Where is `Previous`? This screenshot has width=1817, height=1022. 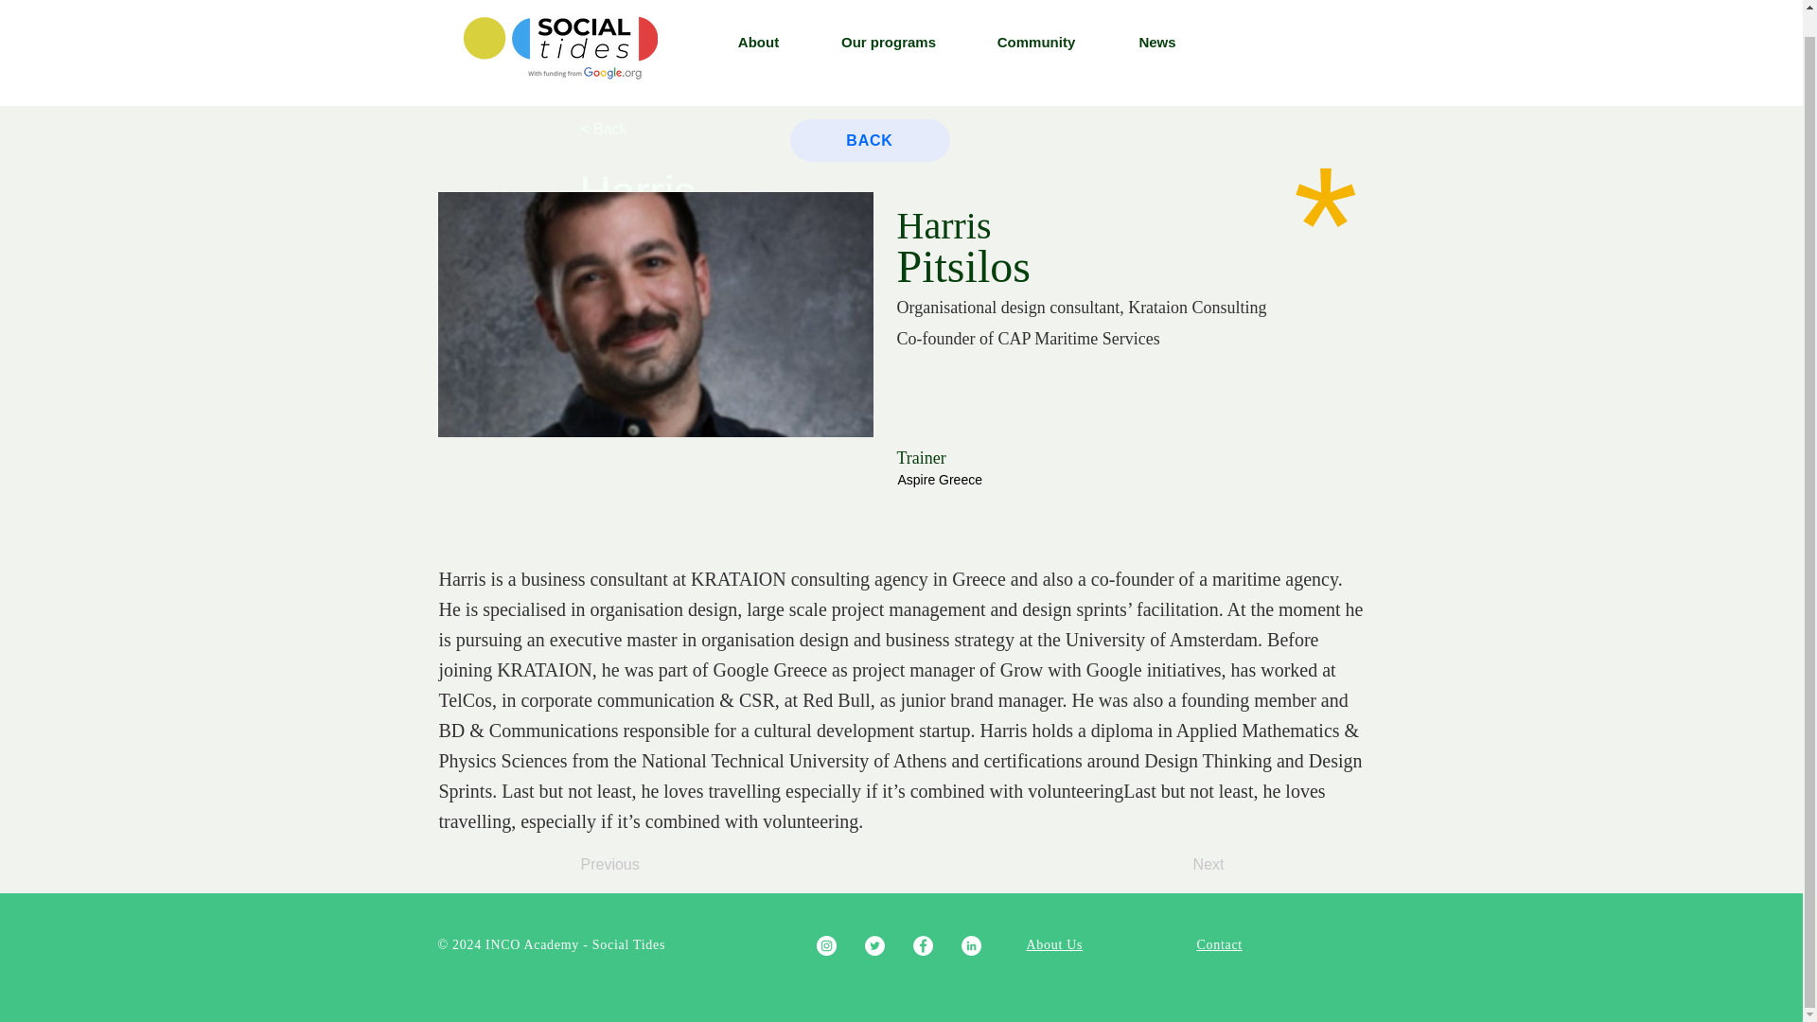
Previous is located at coordinates (644, 865).